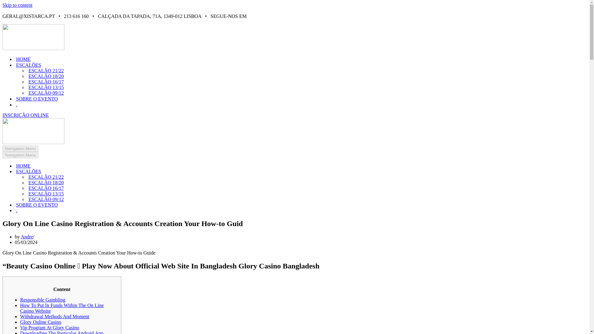 The image size is (594, 334). Describe the element at coordinates (64, 205) in the screenshot. I see `SOBRE O EVENTO` at that location.